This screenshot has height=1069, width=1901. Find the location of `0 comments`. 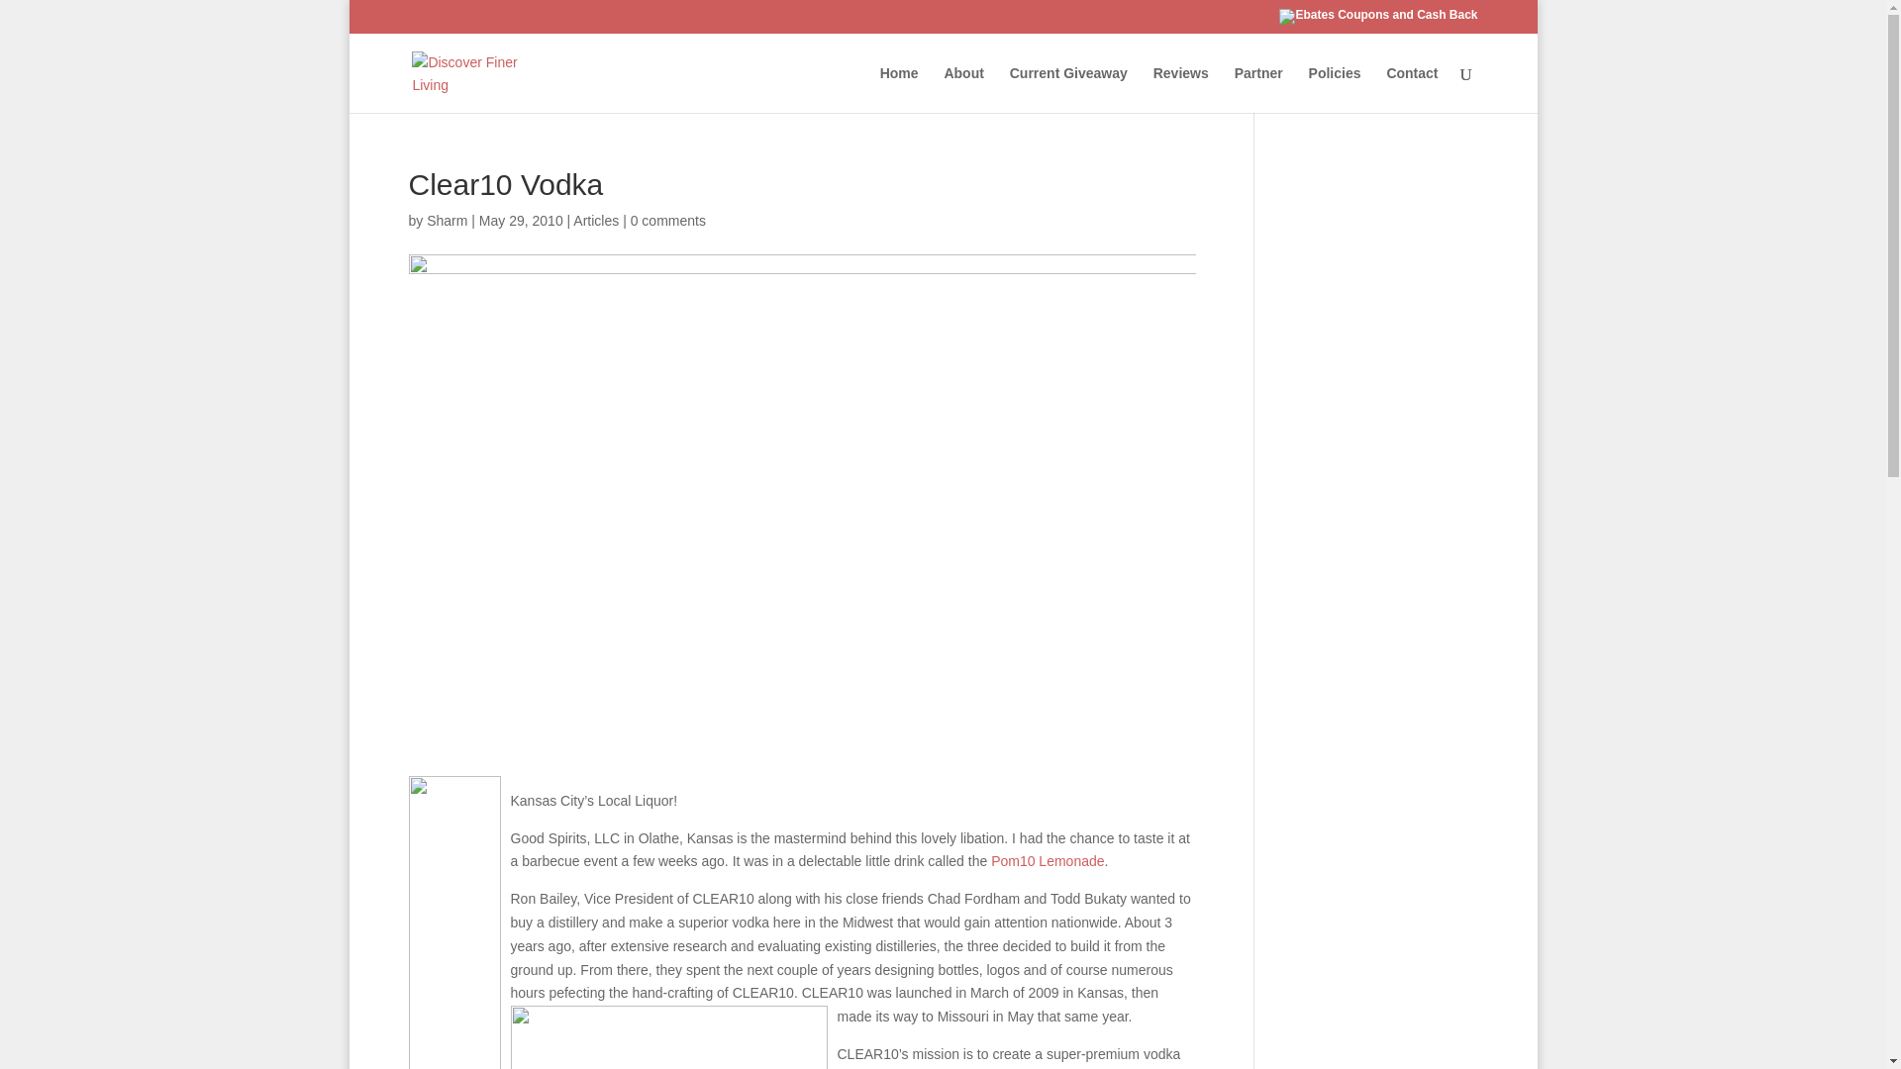

0 comments is located at coordinates (667, 220).